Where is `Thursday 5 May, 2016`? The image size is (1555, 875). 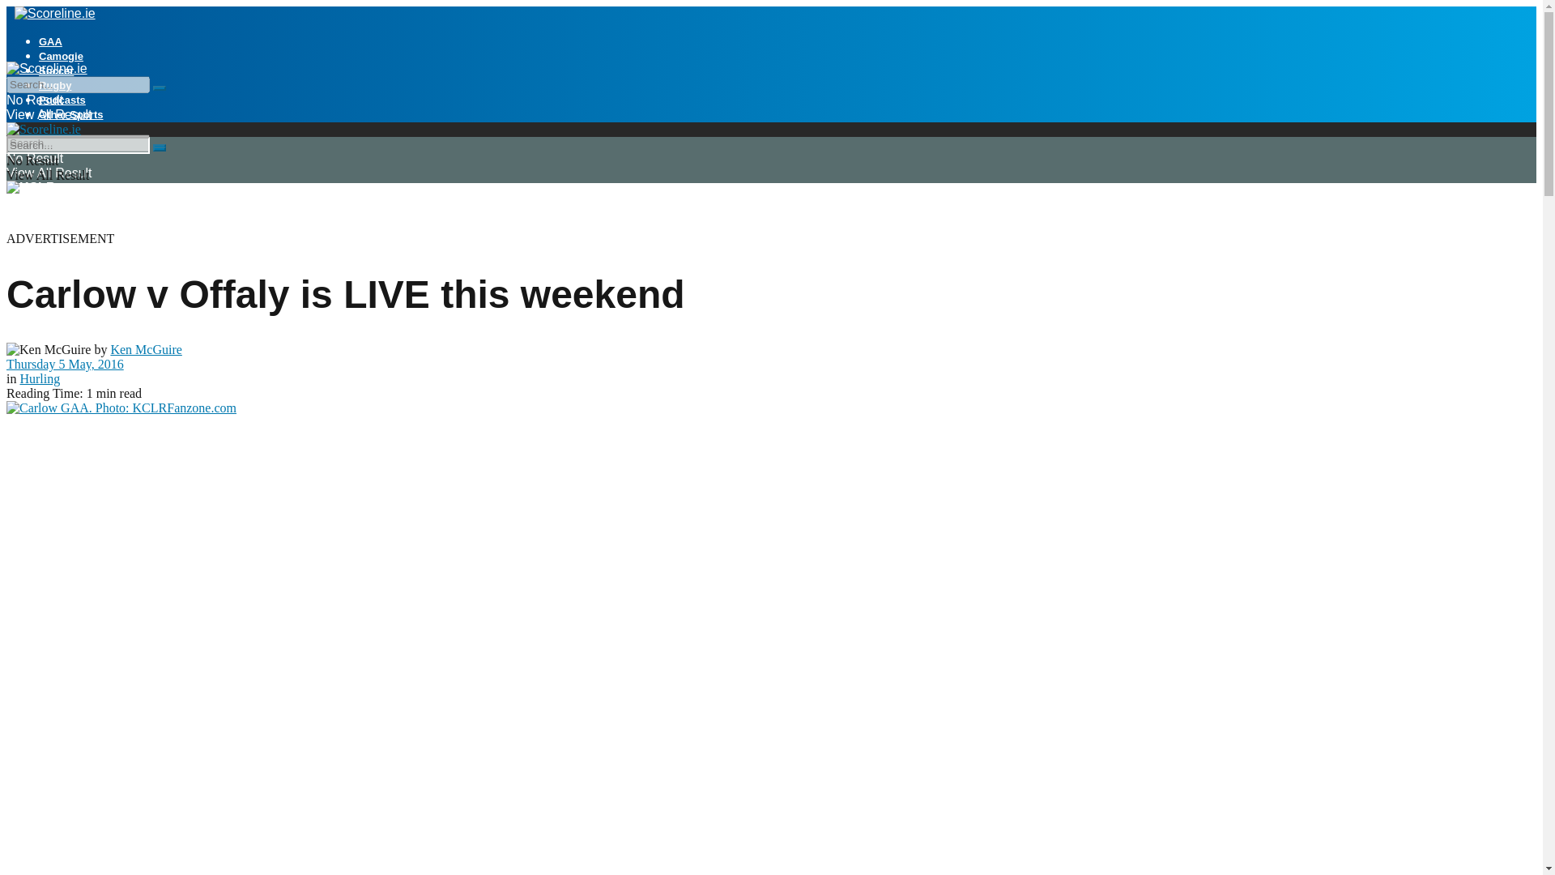
Thursday 5 May, 2016 is located at coordinates (65, 363).